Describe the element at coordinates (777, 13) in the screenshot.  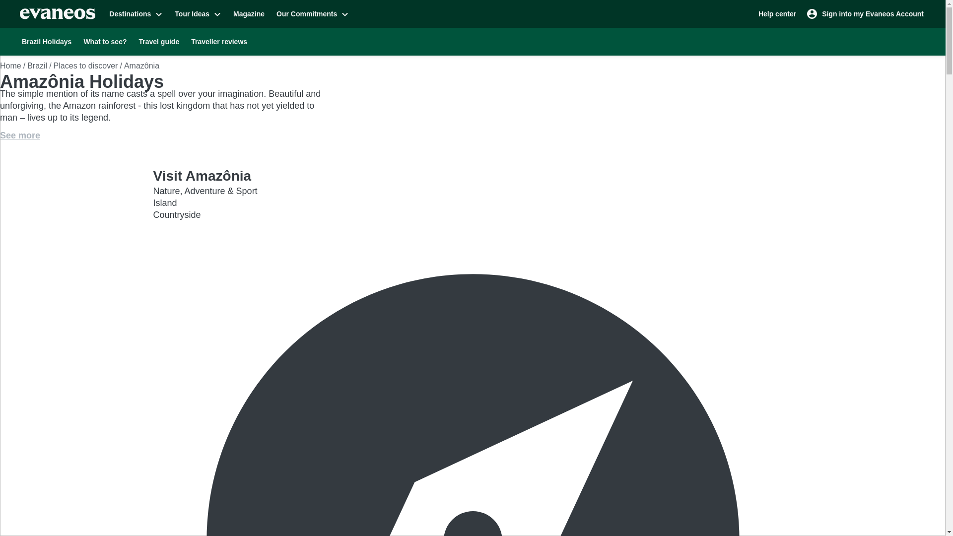
I see `Help center` at that location.